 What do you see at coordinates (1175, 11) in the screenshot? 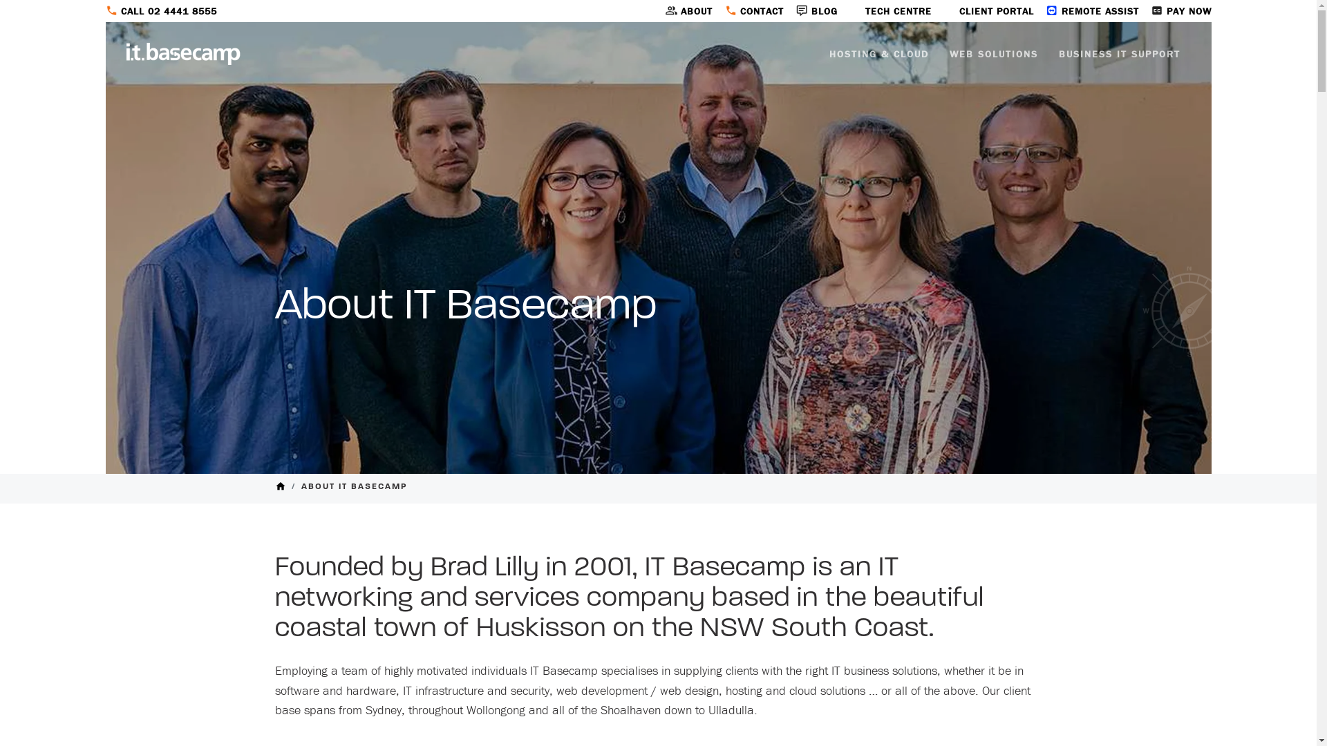
I see `PAY NOW` at bounding box center [1175, 11].